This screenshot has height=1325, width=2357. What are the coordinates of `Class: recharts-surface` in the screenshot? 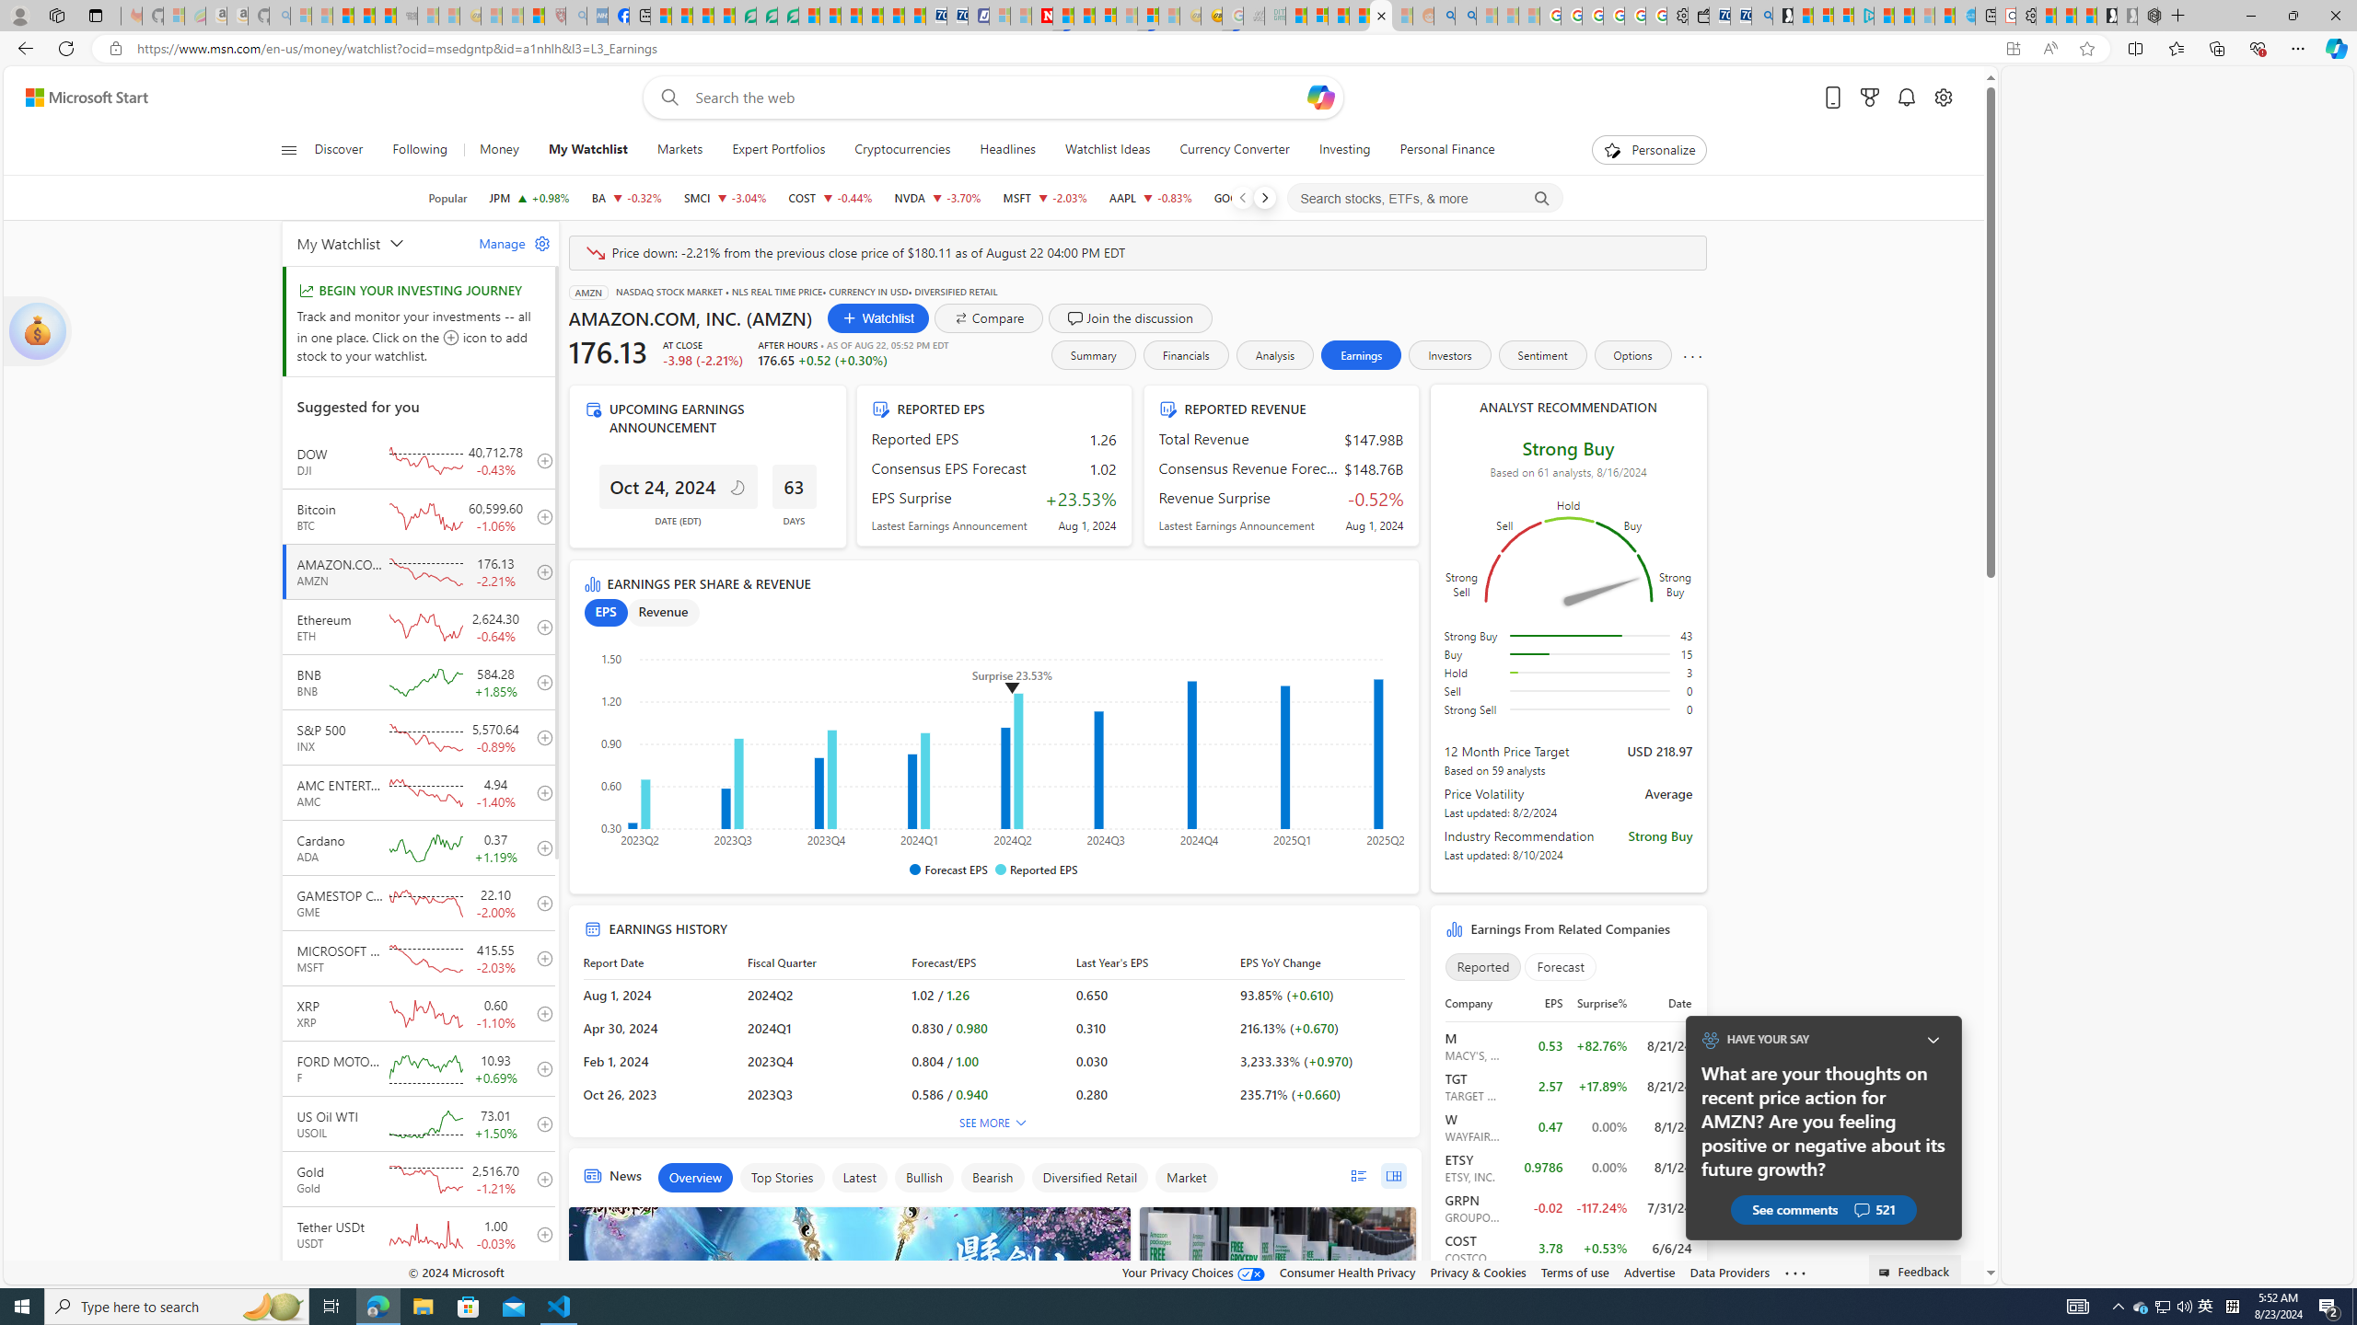 It's located at (994, 743).